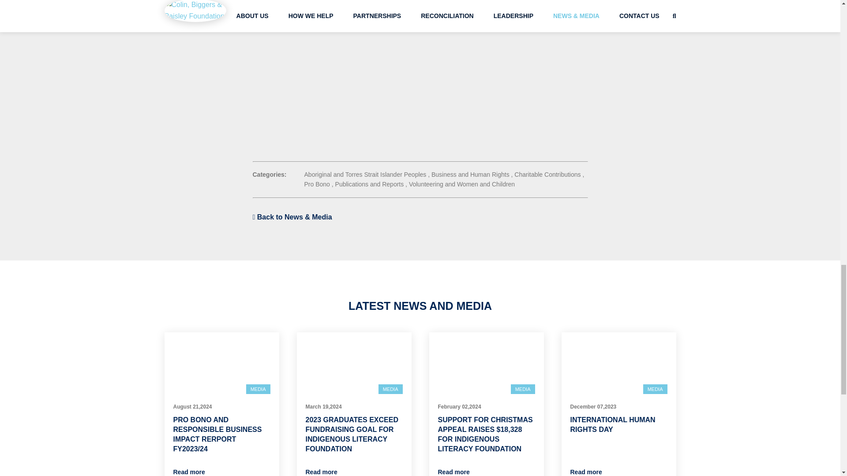  Describe the element at coordinates (486, 184) in the screenshot. I see `Women and Children` at that location.